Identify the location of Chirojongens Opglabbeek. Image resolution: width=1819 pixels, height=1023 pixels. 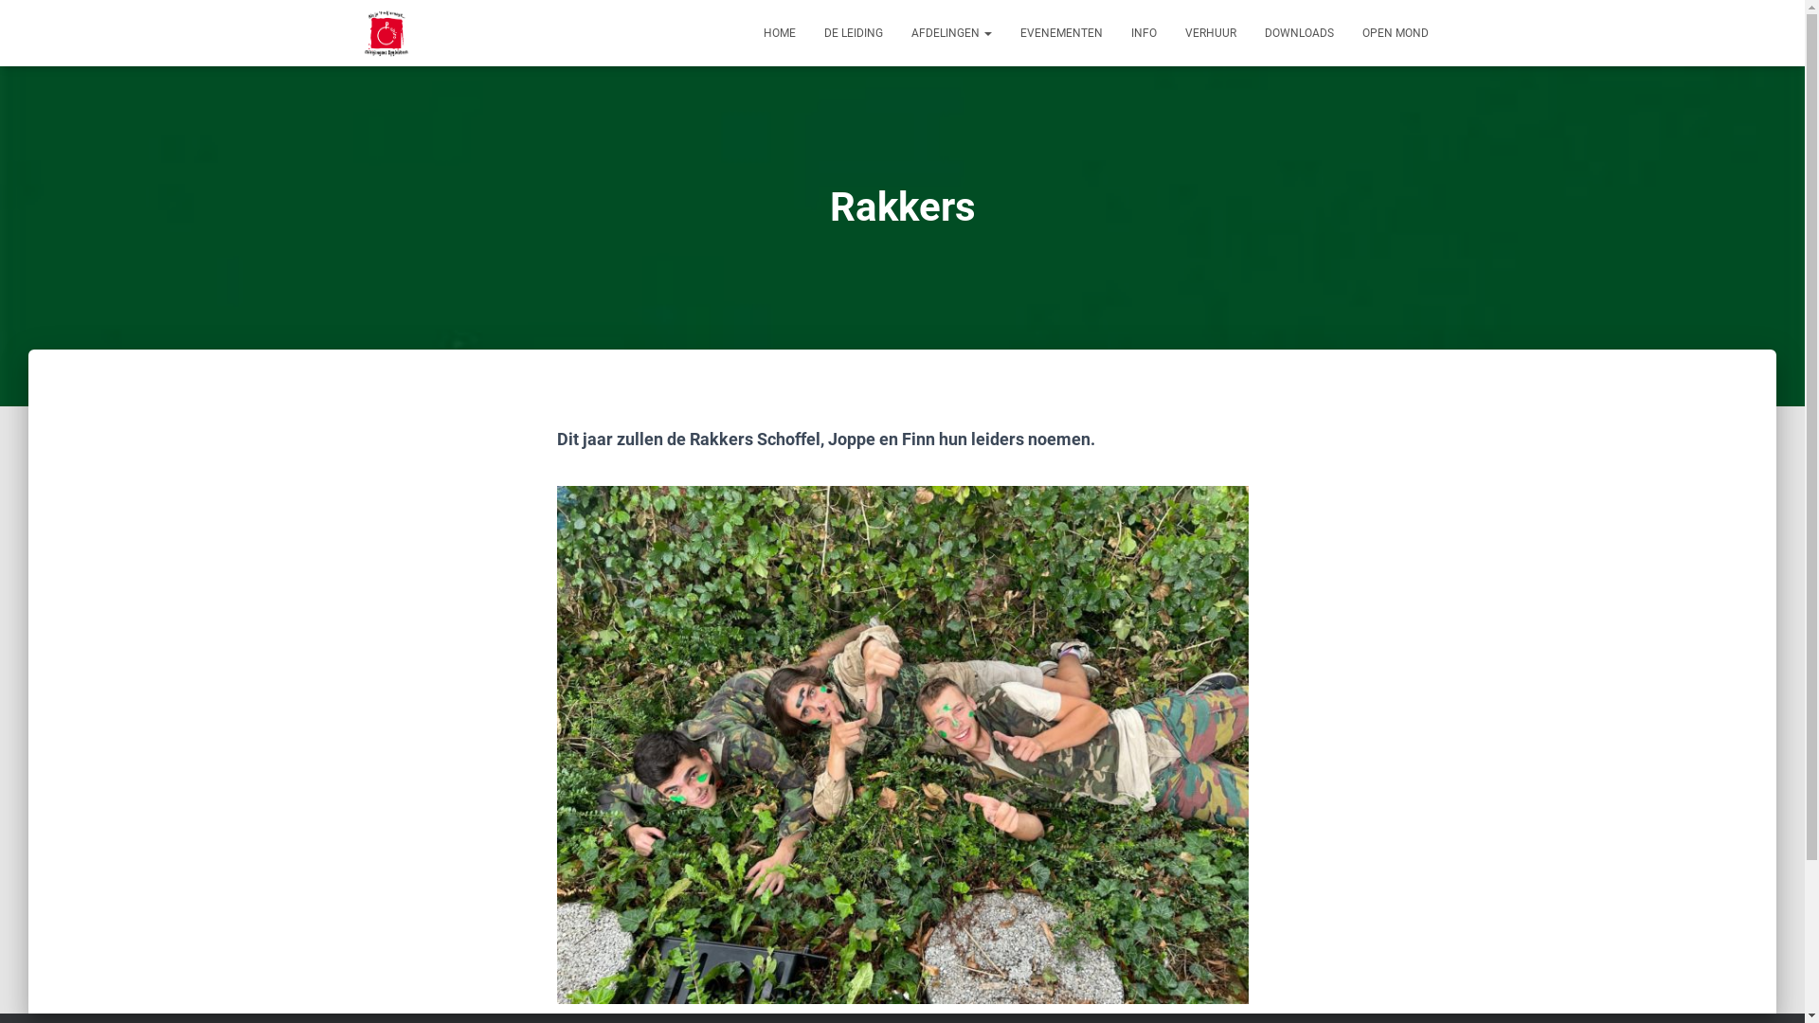
(387, 33).